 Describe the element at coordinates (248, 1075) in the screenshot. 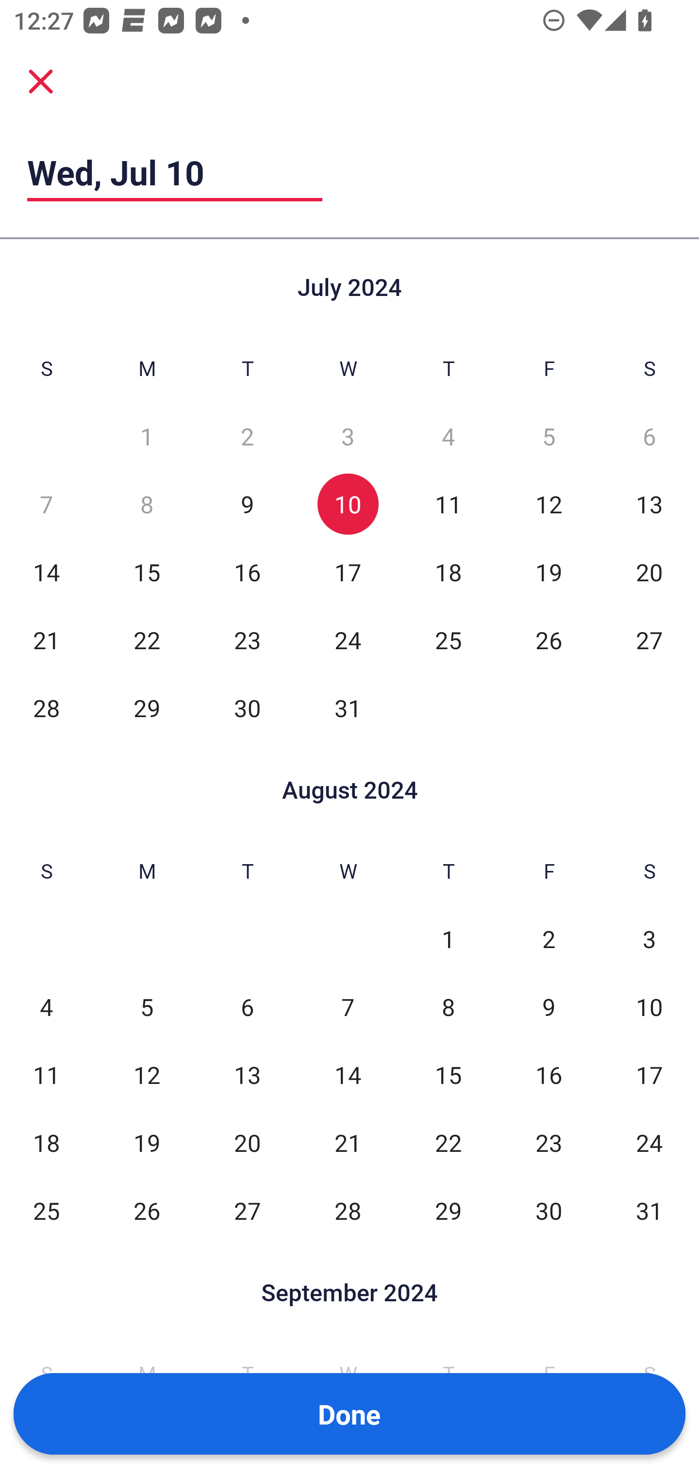

I see `13 Tue, Aug 13, Not Selected` at that location.